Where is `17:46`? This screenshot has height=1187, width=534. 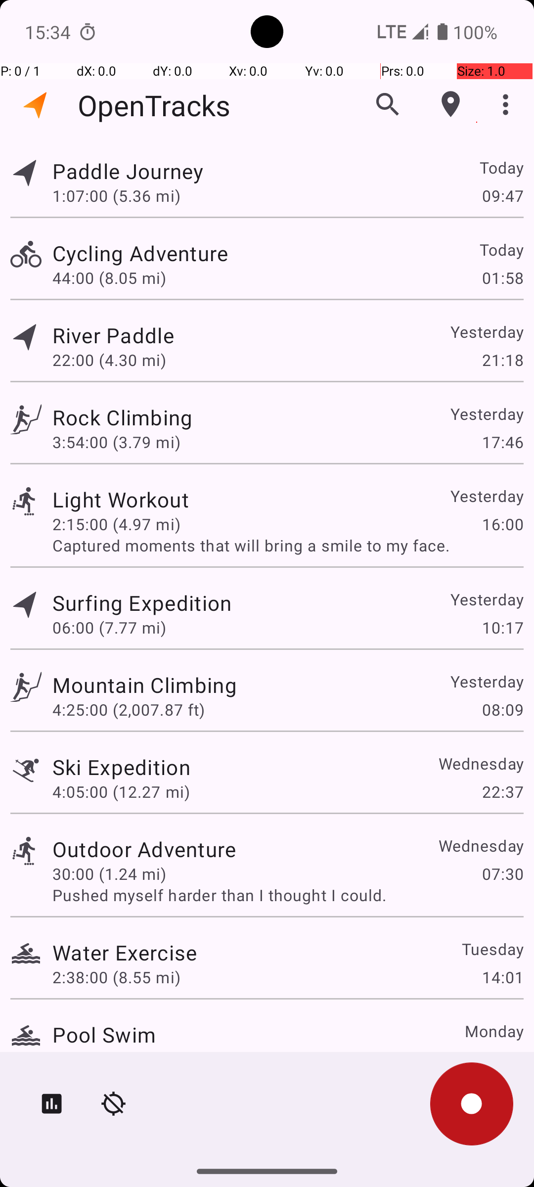 17:46 is located at coordinates (502, 442).